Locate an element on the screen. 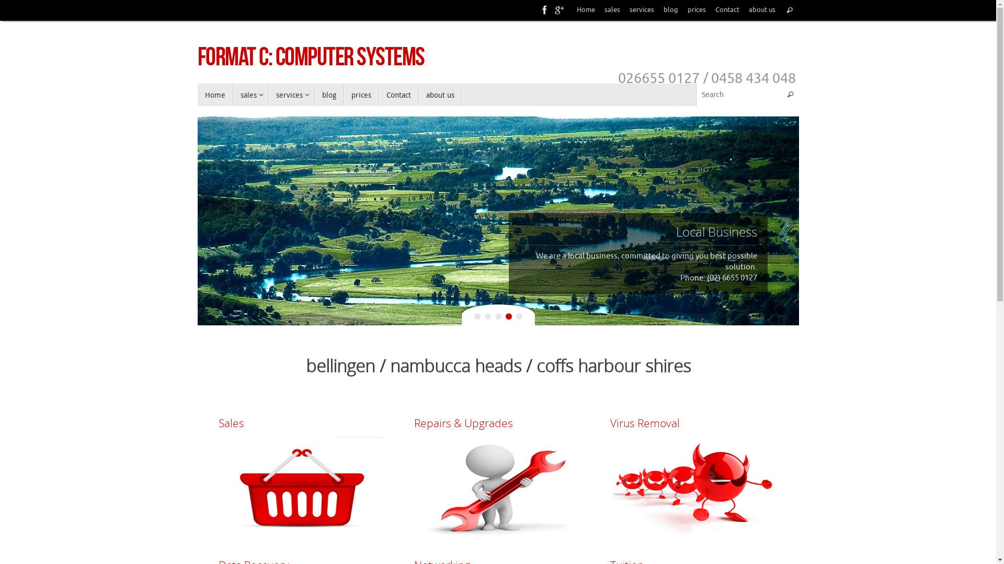  sales is located at coordinates (251, 95).